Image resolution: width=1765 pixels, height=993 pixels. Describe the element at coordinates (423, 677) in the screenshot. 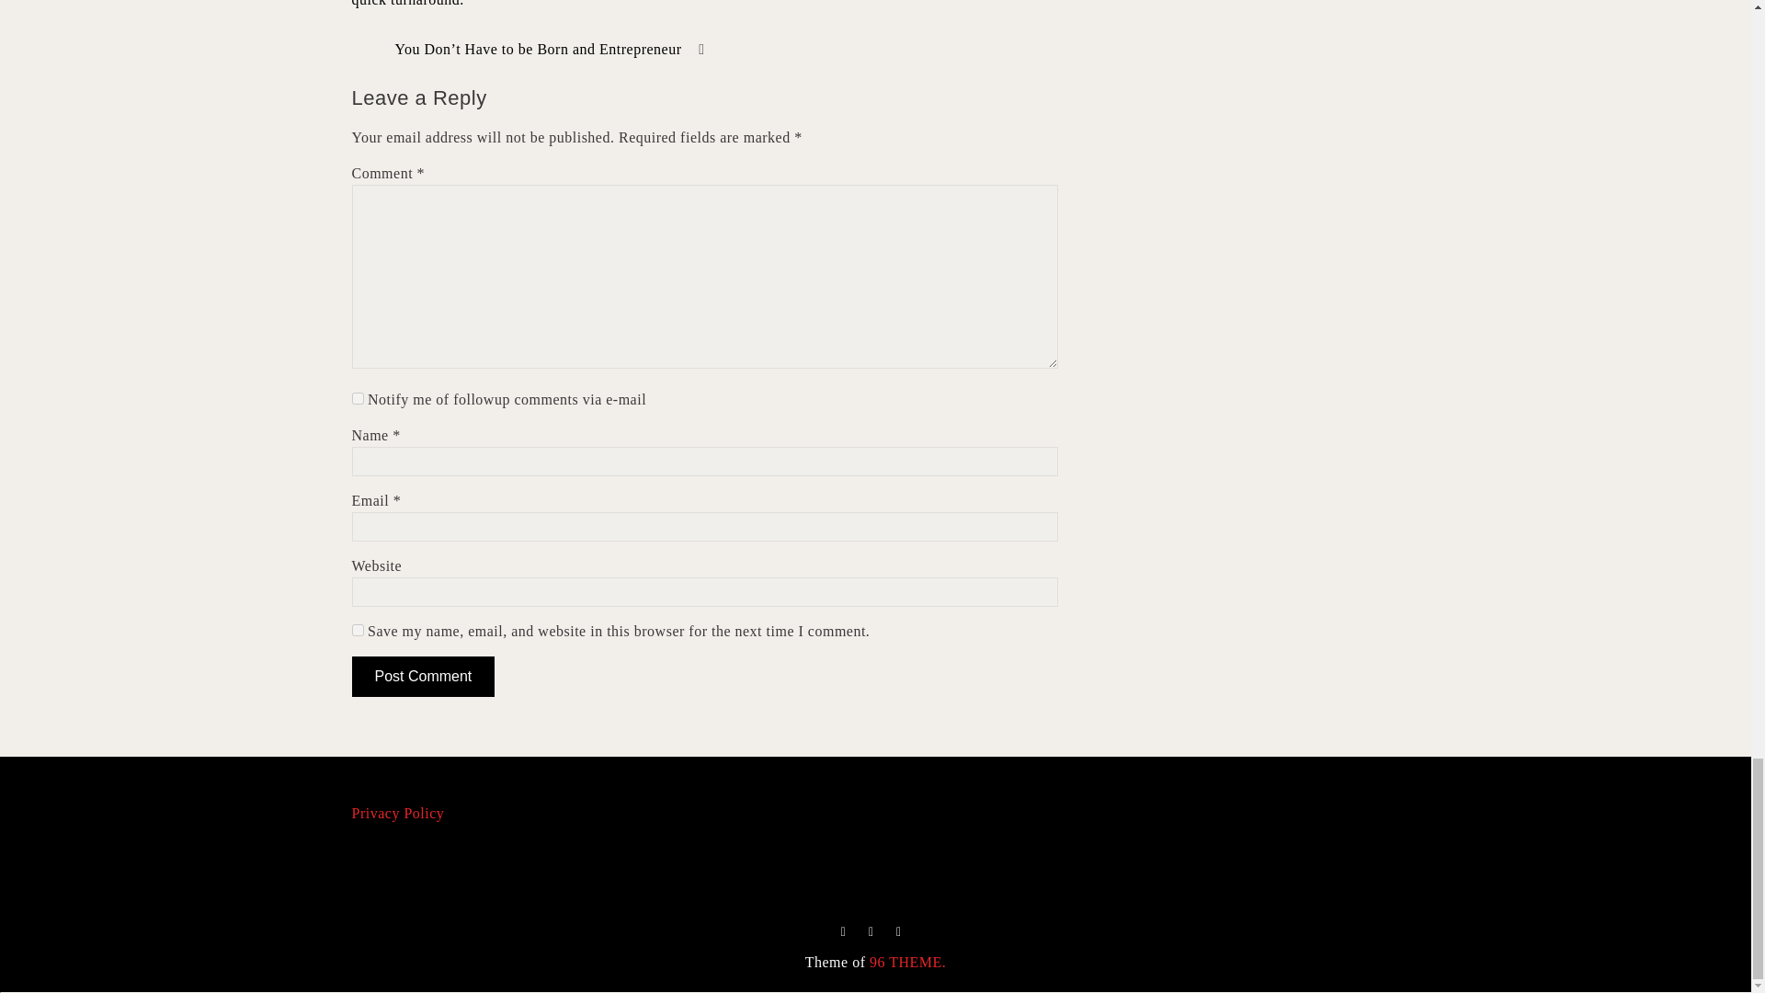

I see `Post Comment` at that location.